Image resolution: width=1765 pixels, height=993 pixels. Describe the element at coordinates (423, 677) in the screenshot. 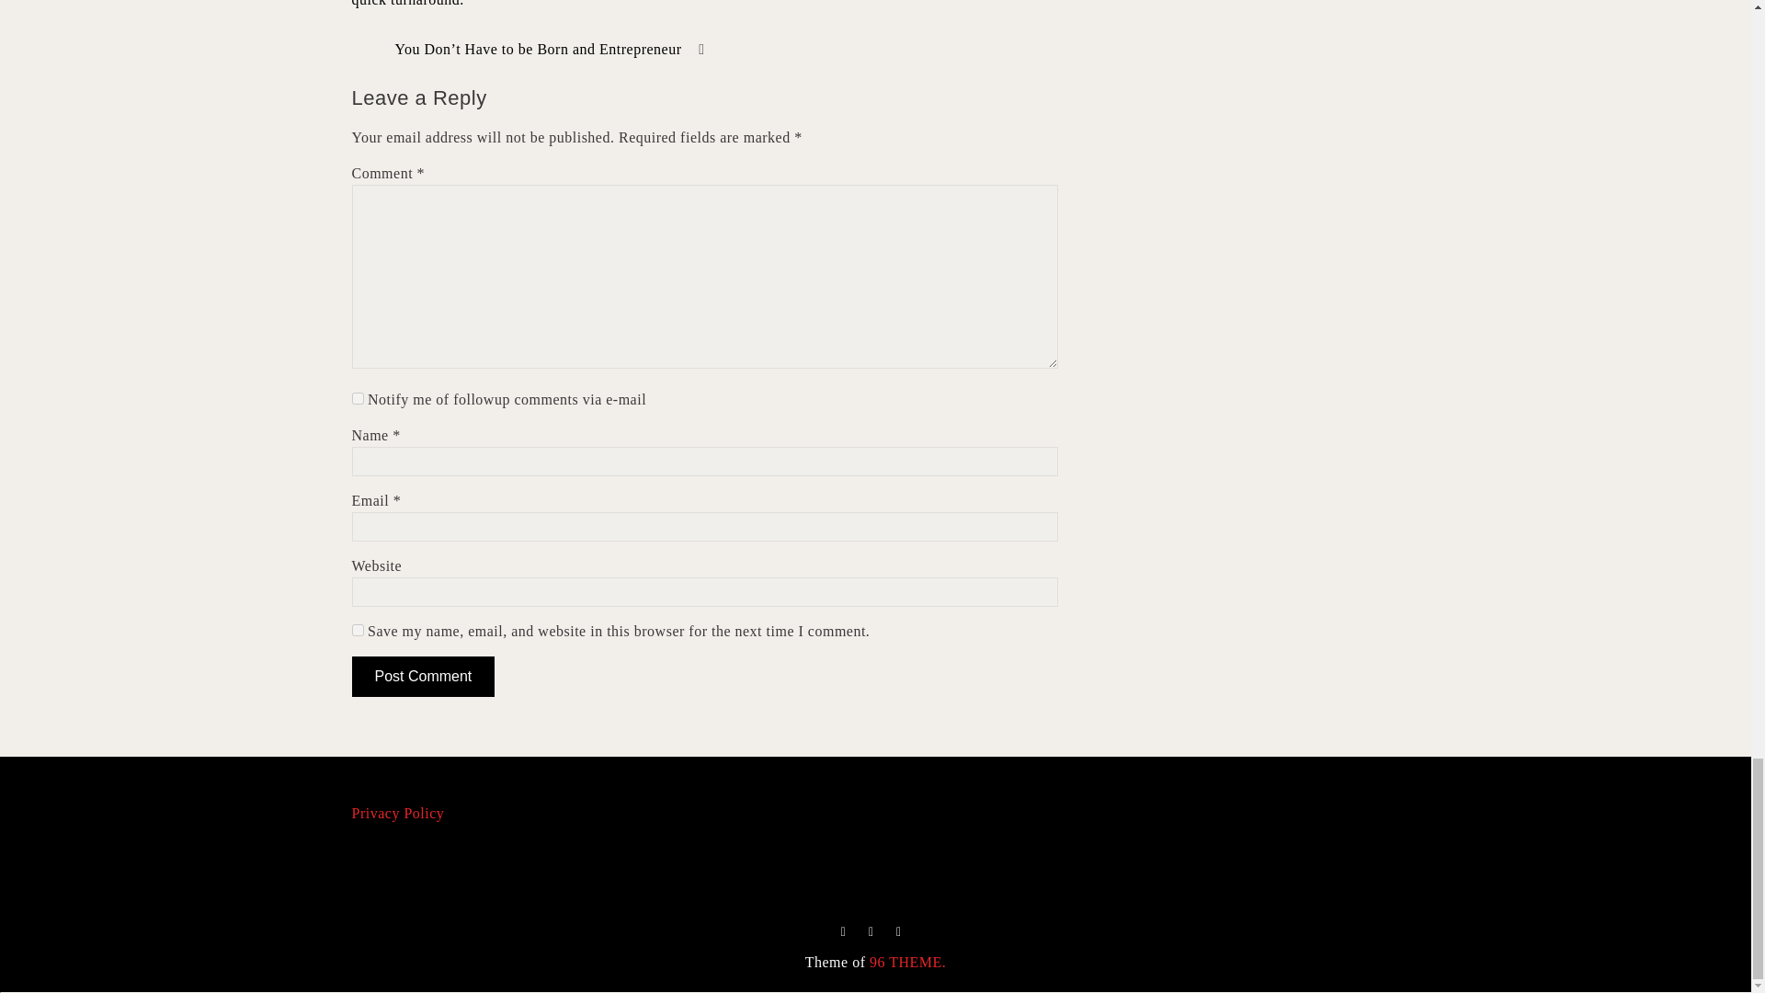

I see `Post Comment` at that location.